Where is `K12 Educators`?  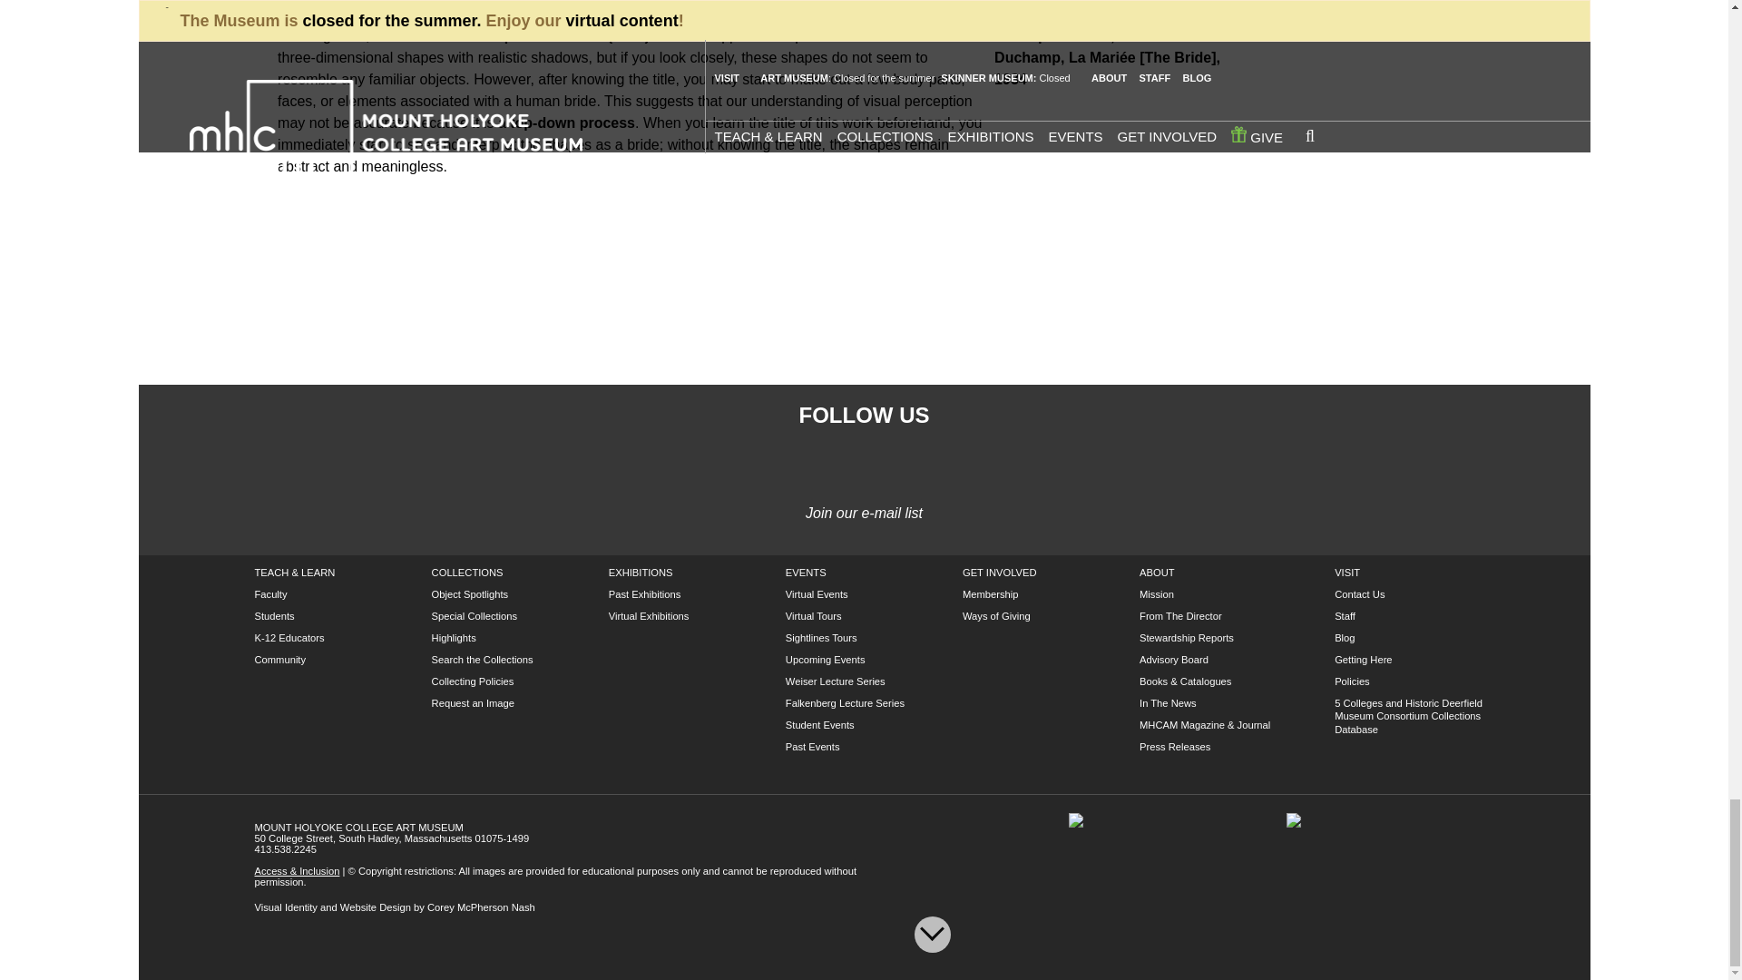
K12 Educators is located at coordinates (289, 637).